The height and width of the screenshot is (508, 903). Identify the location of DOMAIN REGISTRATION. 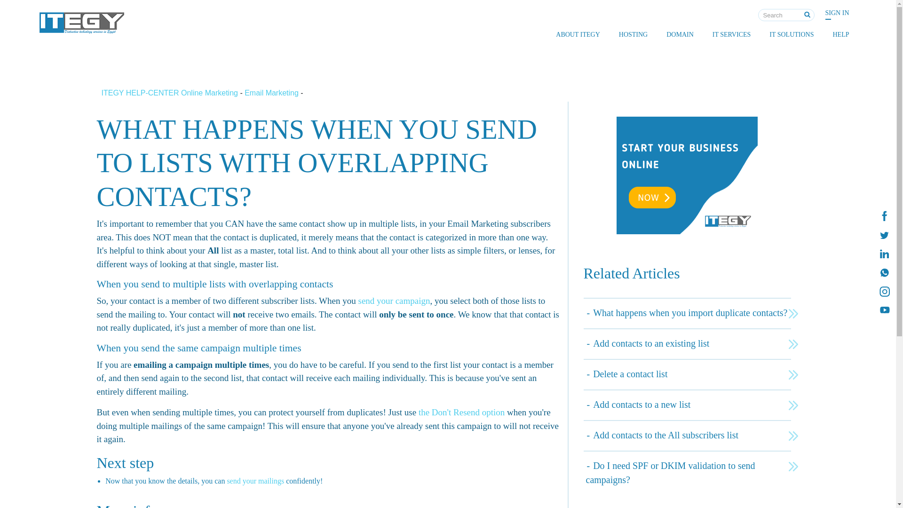
(681, 51).